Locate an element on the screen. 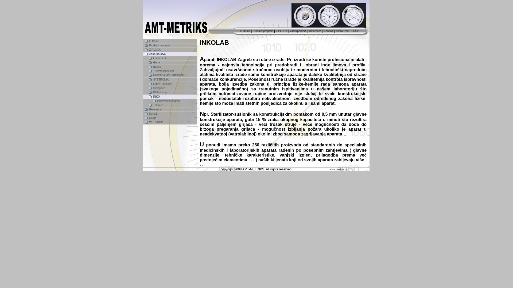 This screenshot has height=288, width=513. Tehtnica is located at coordinates (158, 105).